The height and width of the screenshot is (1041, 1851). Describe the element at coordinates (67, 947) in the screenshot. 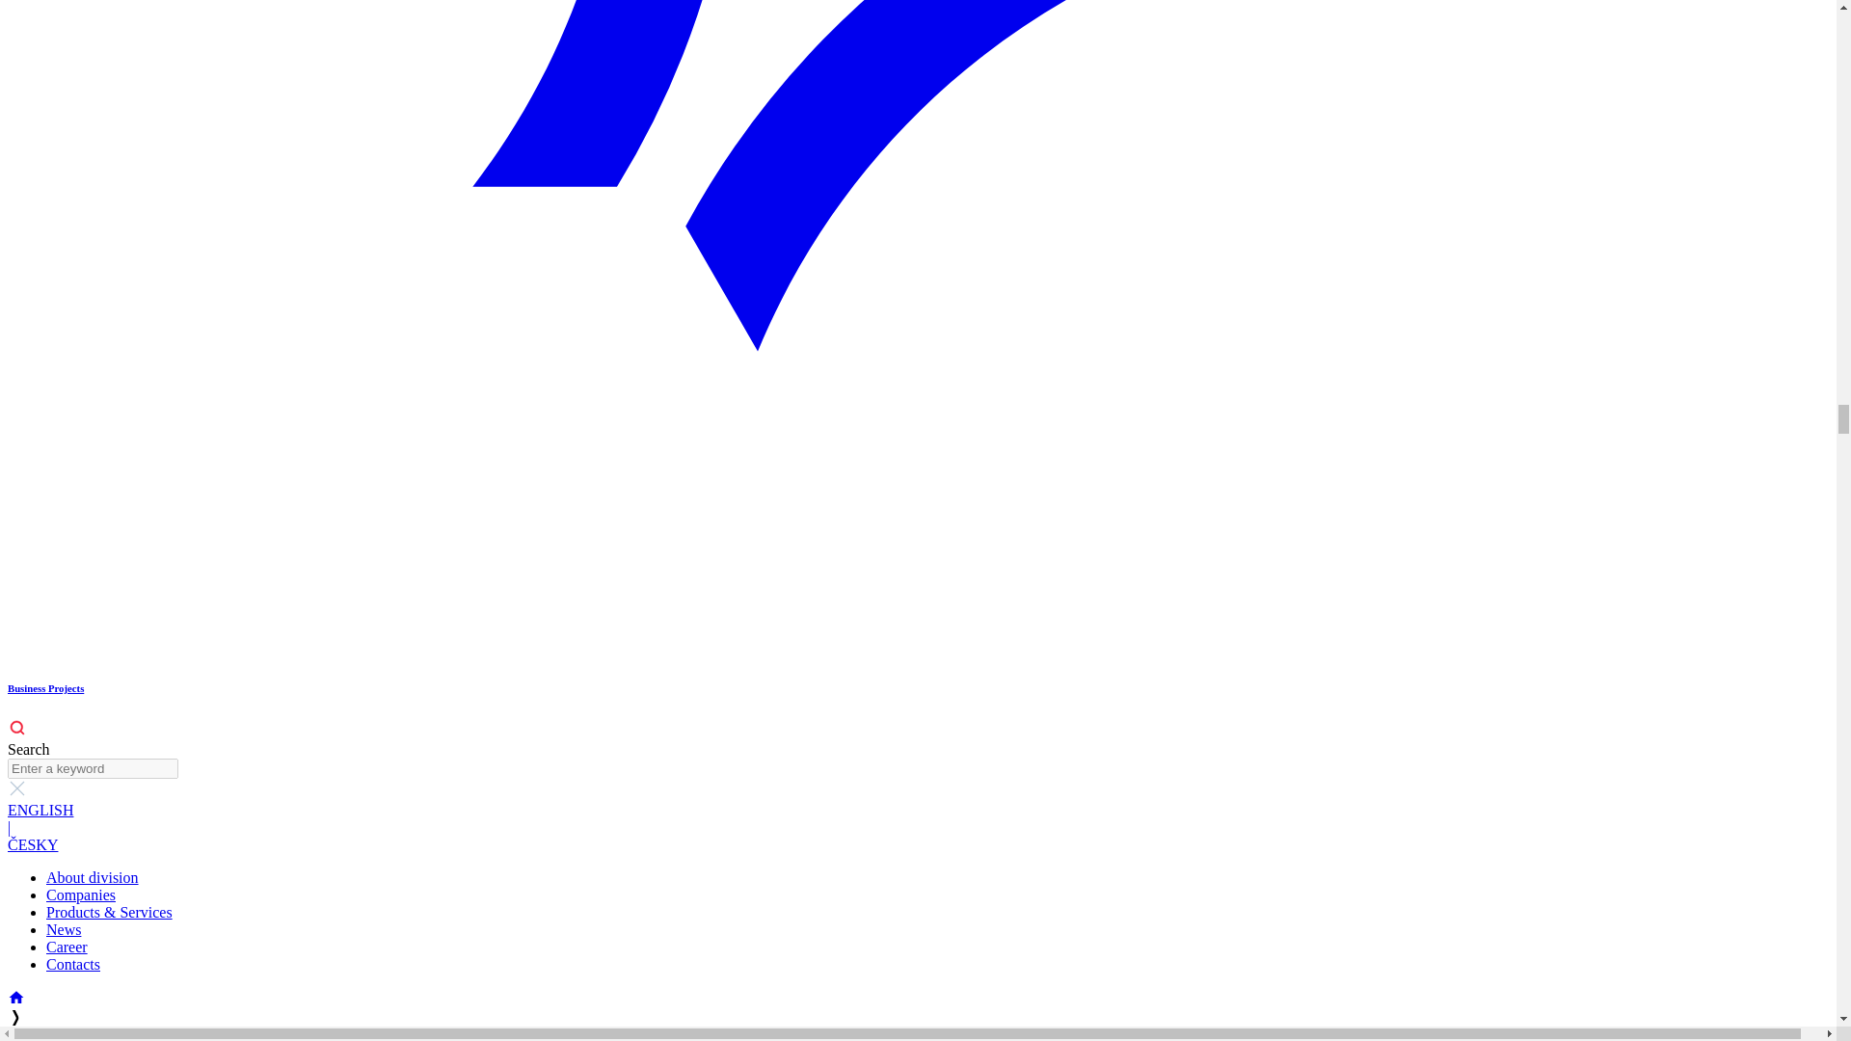

I see `Career` at that location.